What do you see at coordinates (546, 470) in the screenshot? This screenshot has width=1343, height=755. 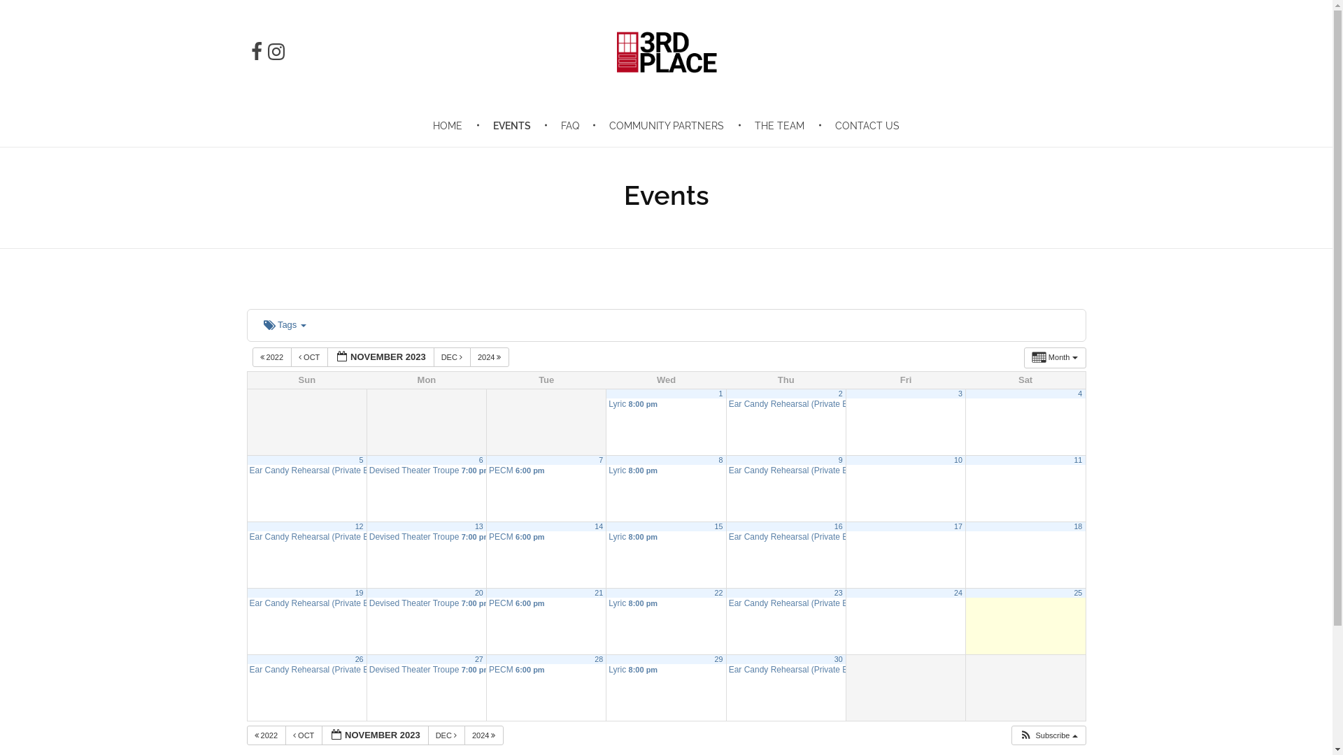 I see `PECM 6:00 pm` at bounding box center [546, 470].